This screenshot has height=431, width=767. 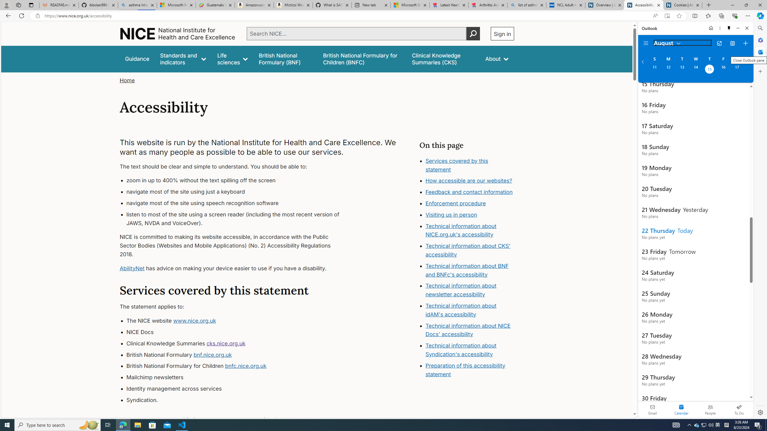 I want to click on Friday, August 16, 2024. , so click(x=723, y=70).